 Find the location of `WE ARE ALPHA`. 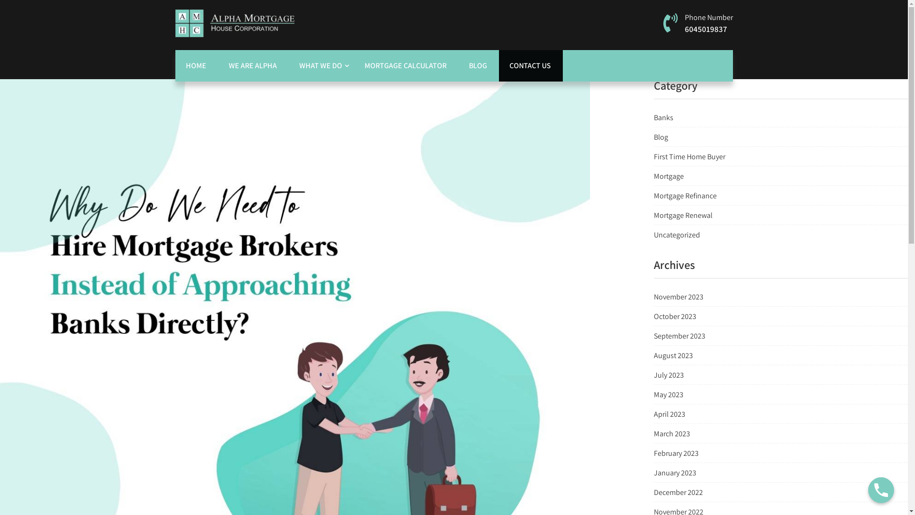

WE ARE ALPHA is located at coordinates (254, 66).